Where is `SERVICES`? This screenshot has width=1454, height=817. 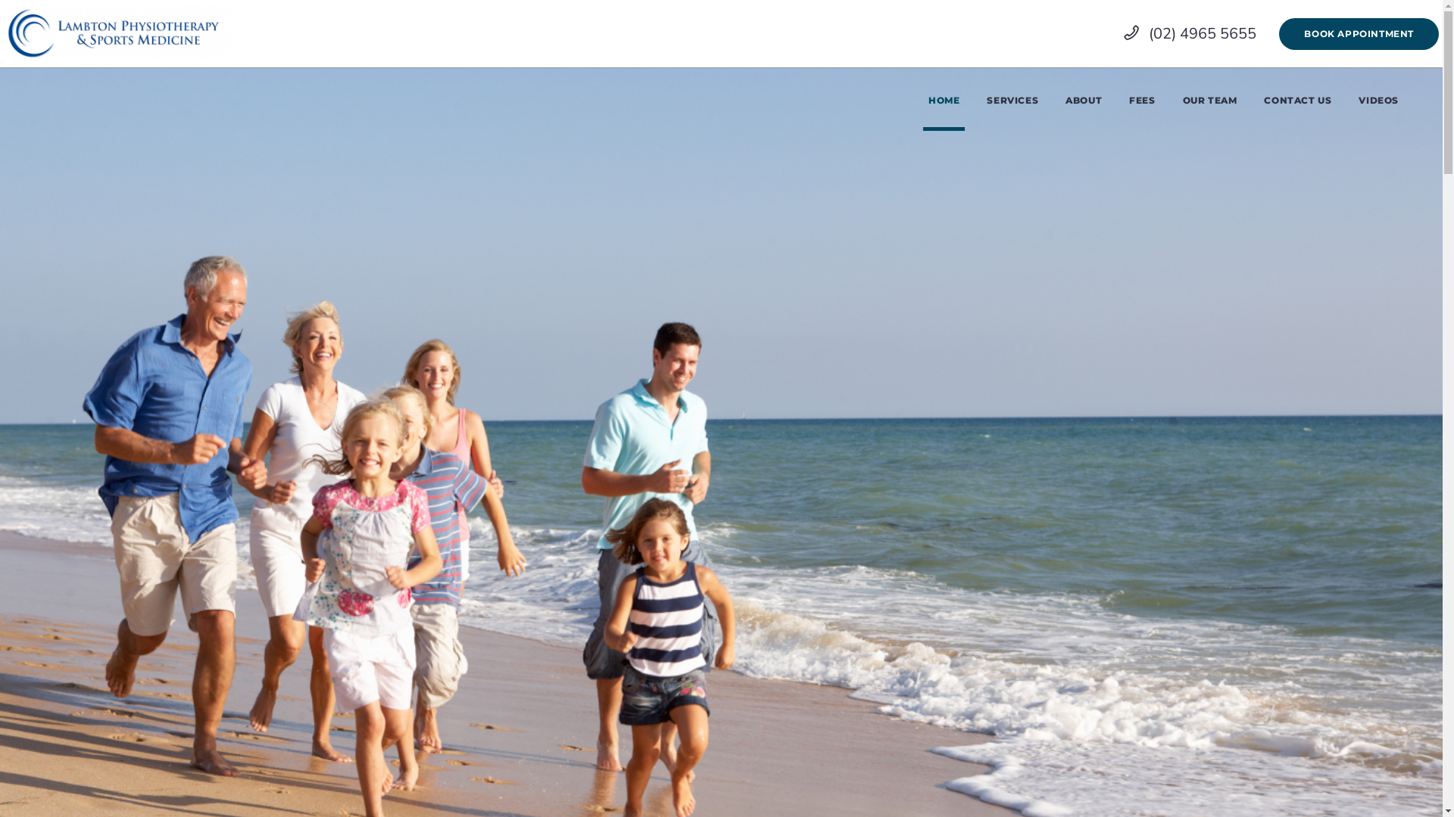 SERVICES is located at coordinates (1012, 100).